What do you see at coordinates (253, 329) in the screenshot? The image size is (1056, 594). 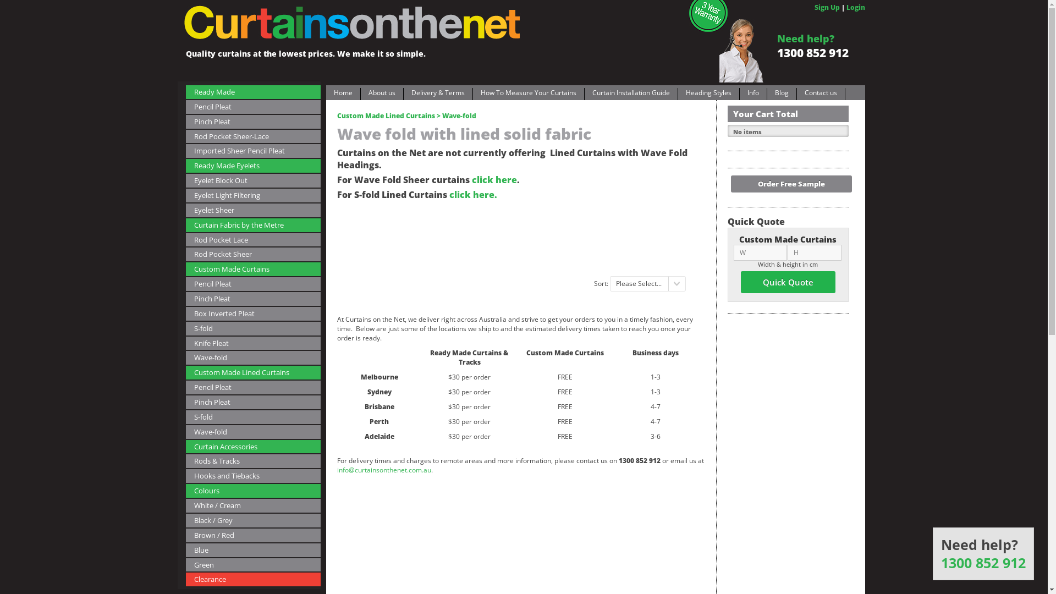 I see `S-fold` at bounding box center [253, 329].